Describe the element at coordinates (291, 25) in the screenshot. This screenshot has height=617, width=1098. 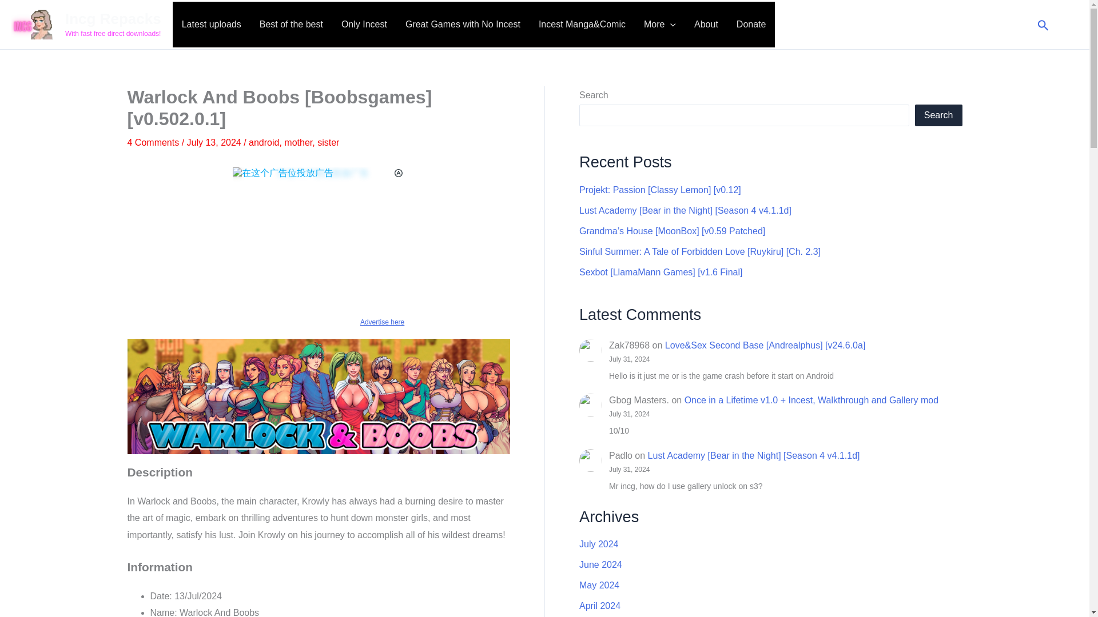
I see `Best of the best` at that location.